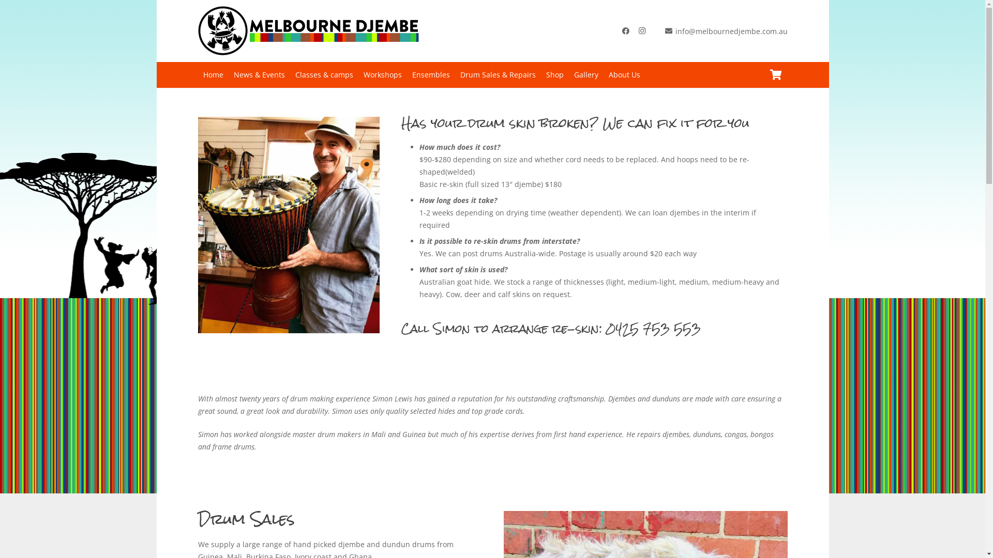  I want to click on Drum Sales & Repairs, so click(498, 75).